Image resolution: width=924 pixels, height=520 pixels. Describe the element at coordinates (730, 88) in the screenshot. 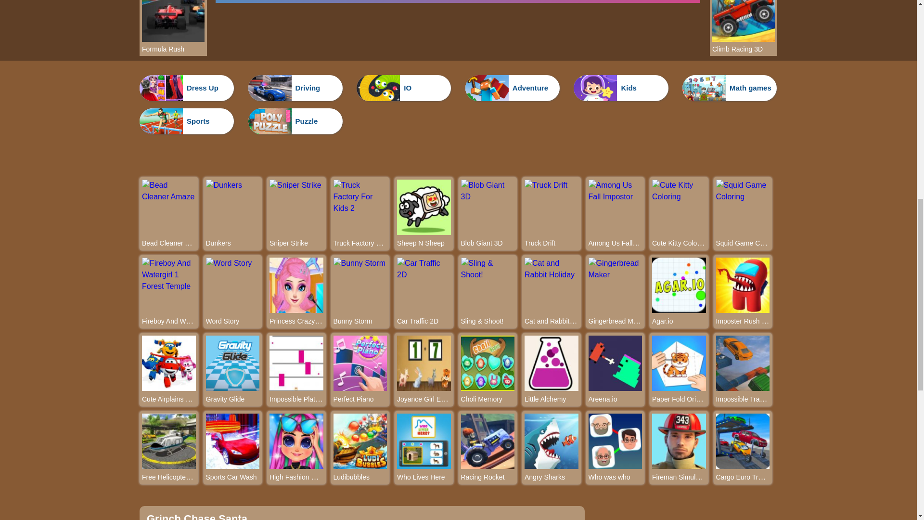

I see `Math games` at that location.